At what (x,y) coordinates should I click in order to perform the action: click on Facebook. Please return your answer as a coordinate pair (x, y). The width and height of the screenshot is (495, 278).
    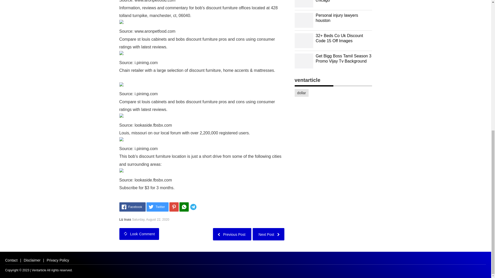
    Looking at the image, I should click on (132, 207).